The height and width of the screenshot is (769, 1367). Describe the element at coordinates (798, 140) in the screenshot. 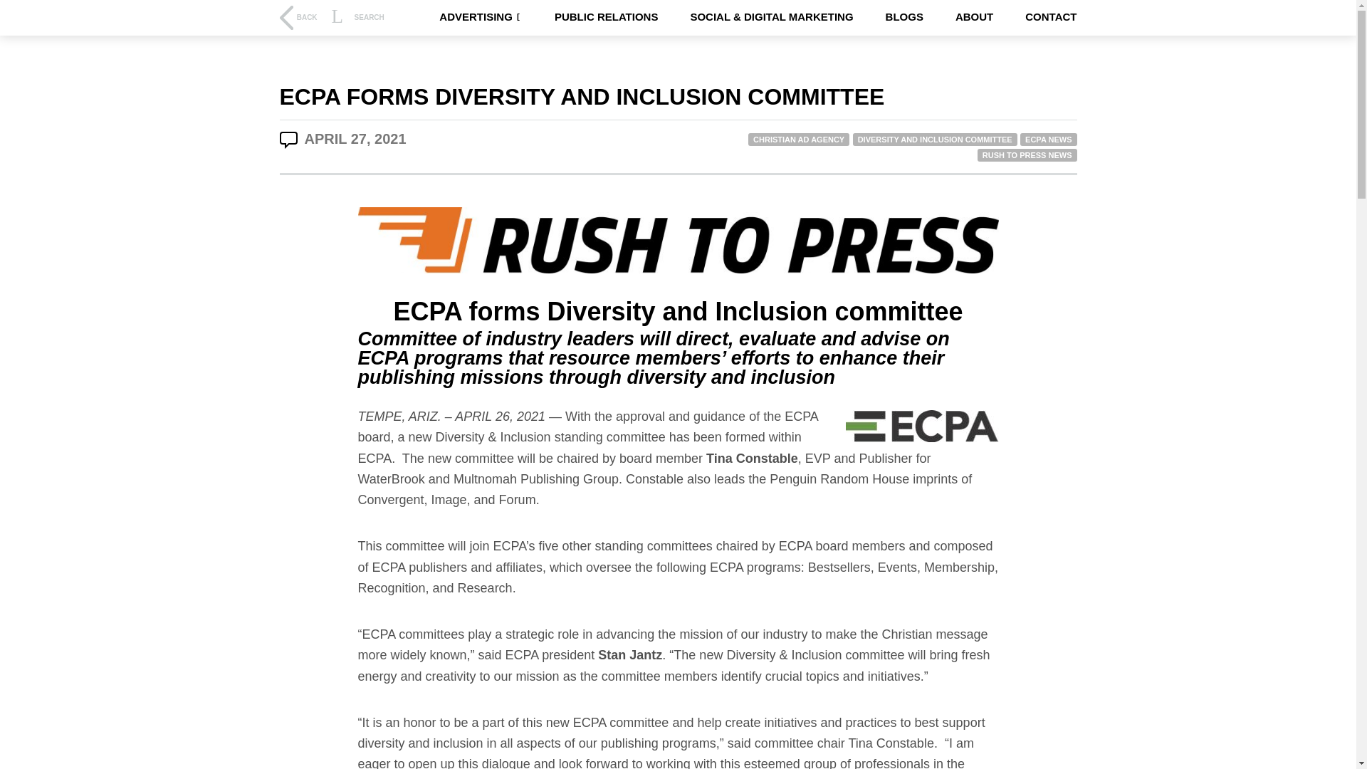

I see `CHRISTIAN AD AGENCY` at that location.